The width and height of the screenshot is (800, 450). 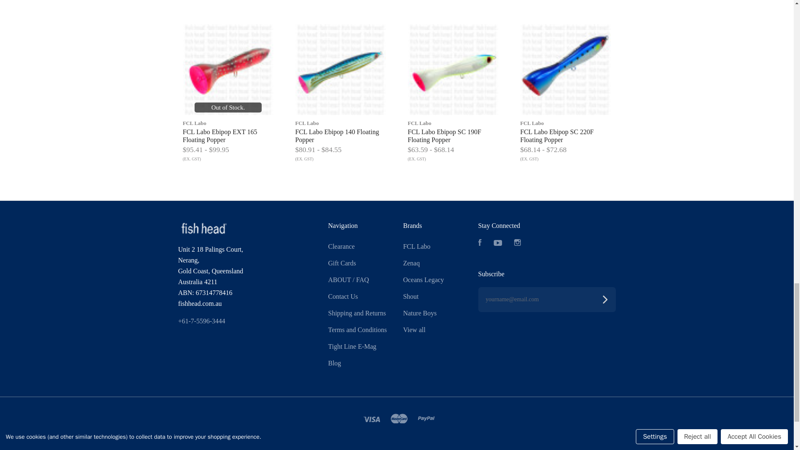 What do you see at coordinates (565, 70) in the screenshot?
I see `FCL Labo Ebipop SC 220F Floating Popper` at bounding box center [565, 70].